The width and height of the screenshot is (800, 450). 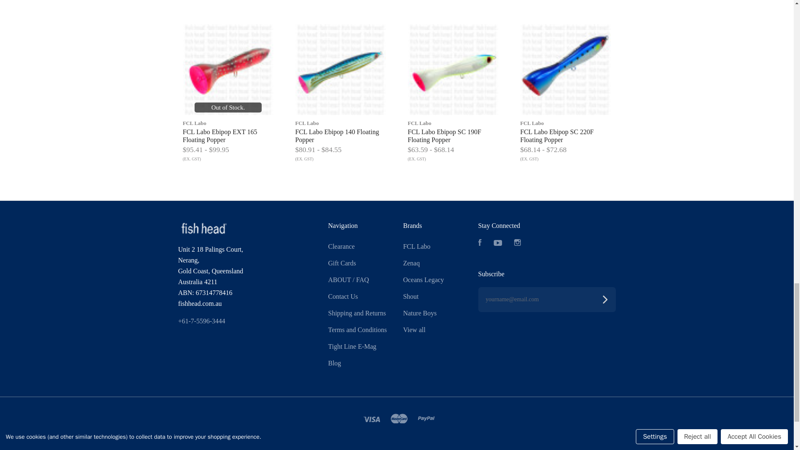 What do you see at coordinates (565, 70) in the screenshot?
I see `FCL Labo Ebipop SC 220F Floating Popper` at bounding box center [565, 70].